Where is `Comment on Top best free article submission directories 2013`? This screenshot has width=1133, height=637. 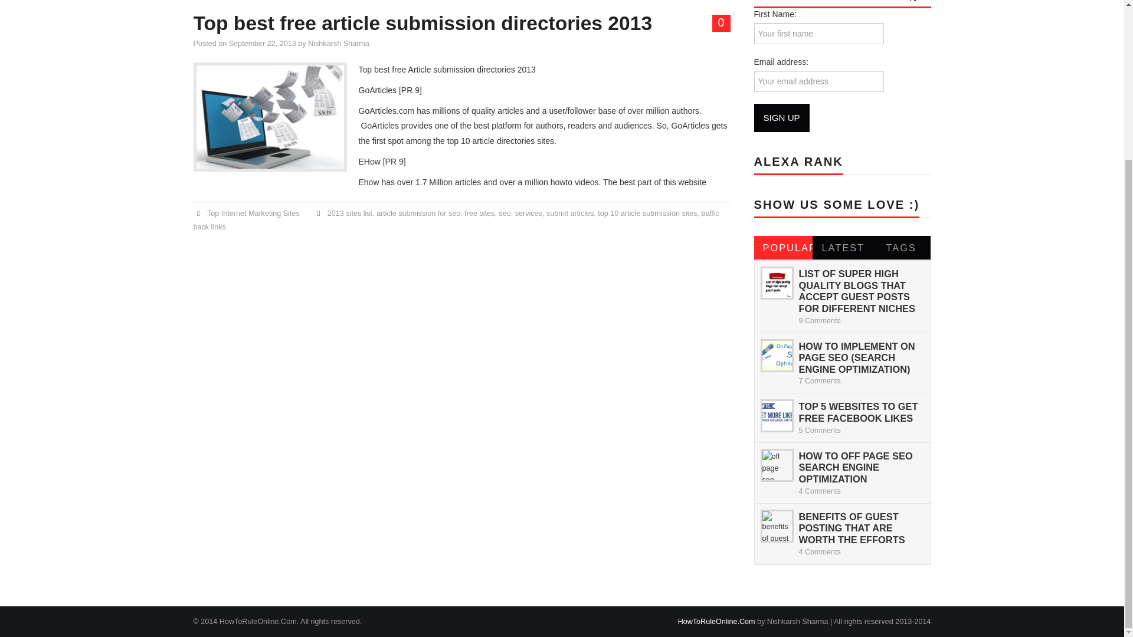
Comment on Top best free article submission directories 2013 is located at coordinates (721, 24).